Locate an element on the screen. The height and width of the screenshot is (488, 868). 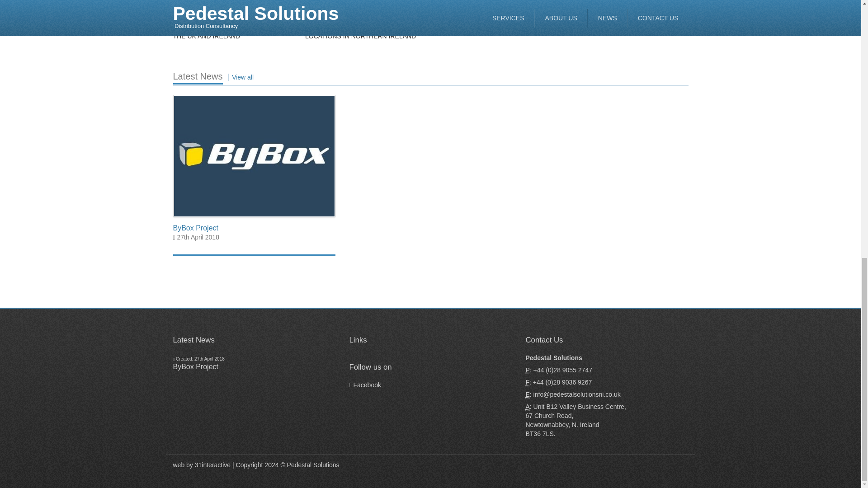
ByBox Project is located at coordinates (195, 366).